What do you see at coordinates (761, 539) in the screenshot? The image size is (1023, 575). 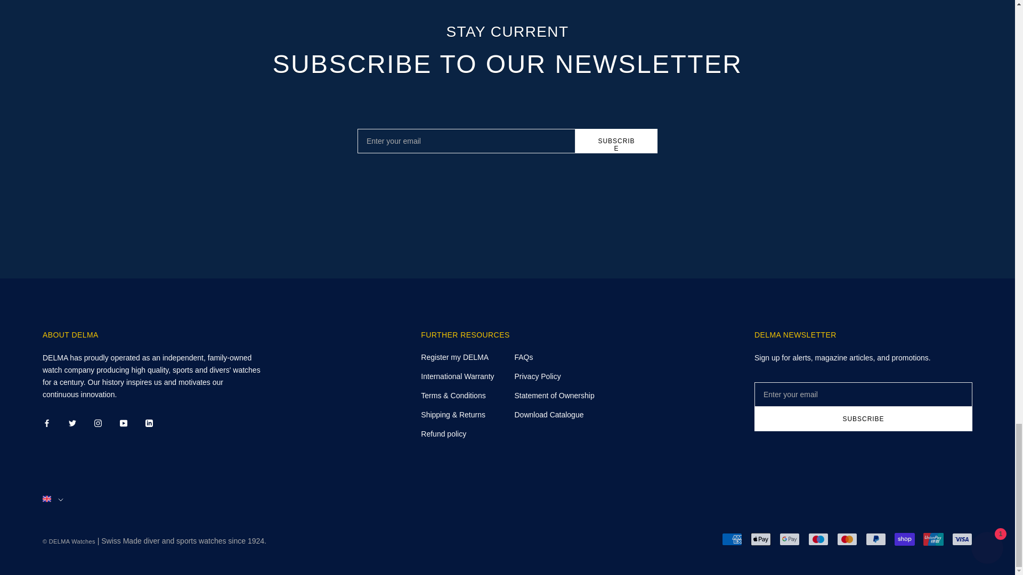 I see `Apple Pay` at bounding box center [761, 539].